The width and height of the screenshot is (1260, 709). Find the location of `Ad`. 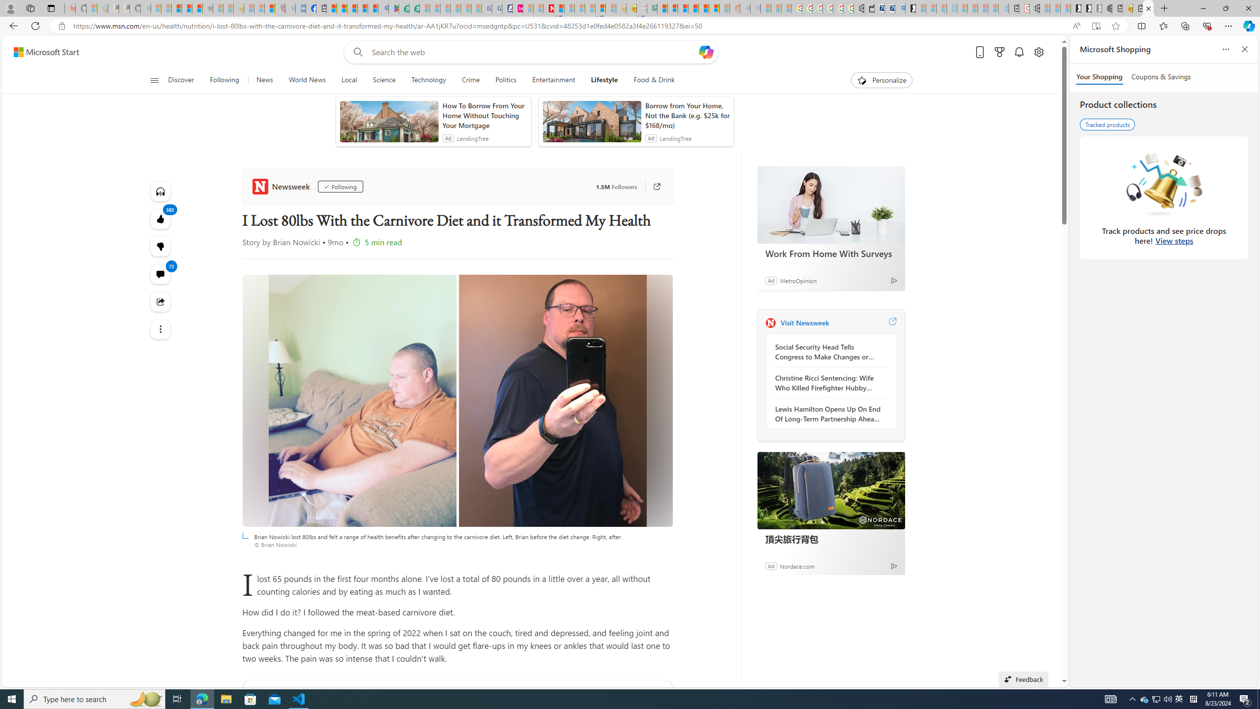

Ad is located at coordinates (771, 565).